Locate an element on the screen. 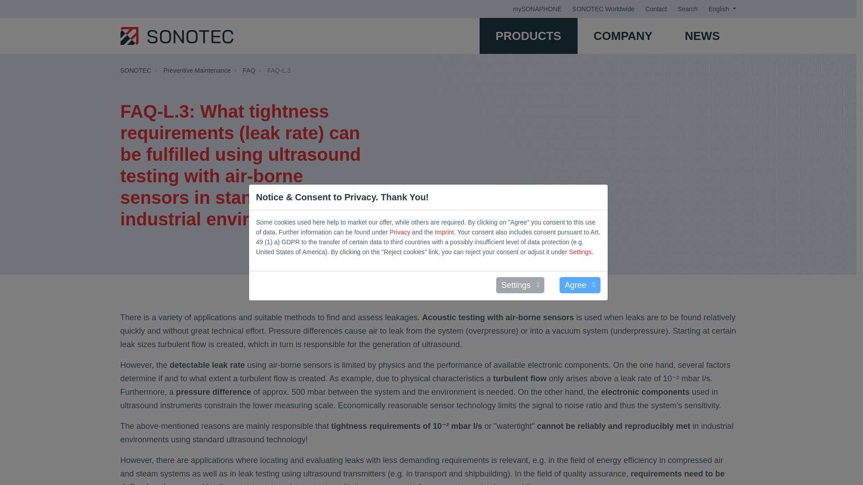 Image resolution: width=863 pixels, height=485 pixels. PRODUCTS is located at coordinates (529, 35).